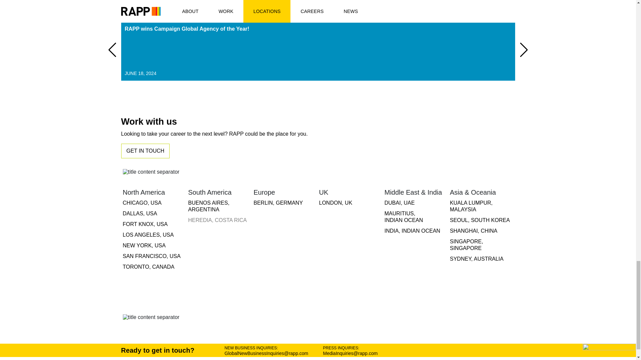  What do you see at coordinates (154, 269) in the screenshot?
I see `NEW YORK, USA` at bounding box center [154, 269].